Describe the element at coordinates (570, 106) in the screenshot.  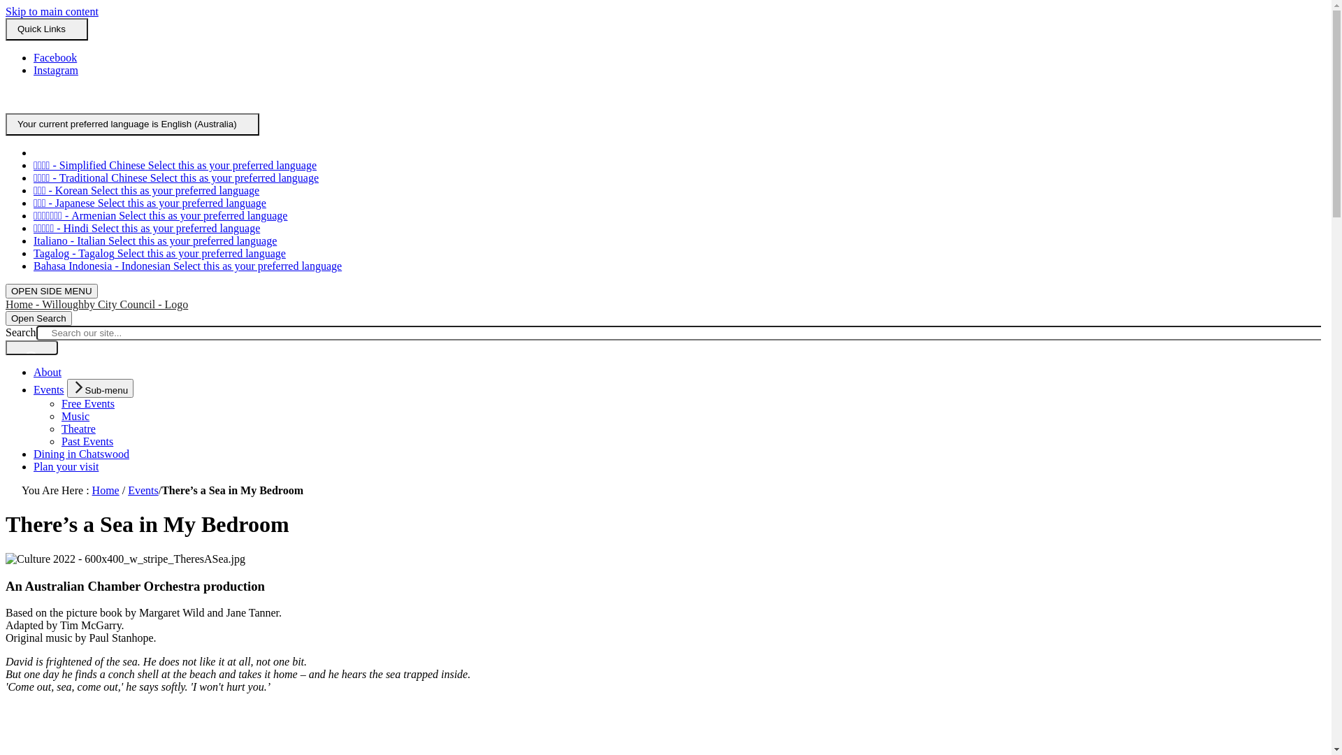
I see `Italiano - Italian Select this as your preferred language` at that location.